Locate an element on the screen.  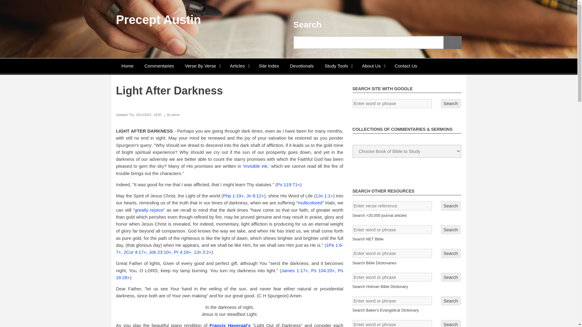
Devotionals is located at coordinates (302, 65).